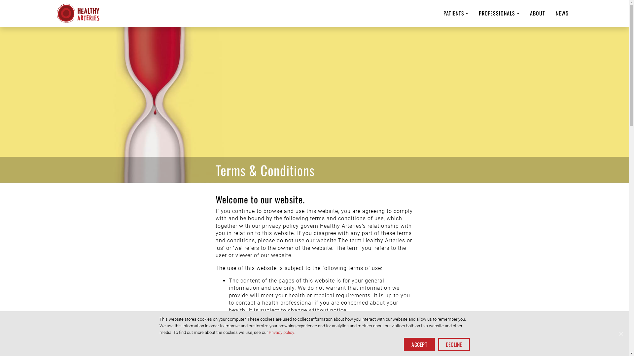 The image size is (634, 356). What do you see at coordinates (456, 13) in the screenshot?
I see `PATIENTS` at bounding box center [456, 13].